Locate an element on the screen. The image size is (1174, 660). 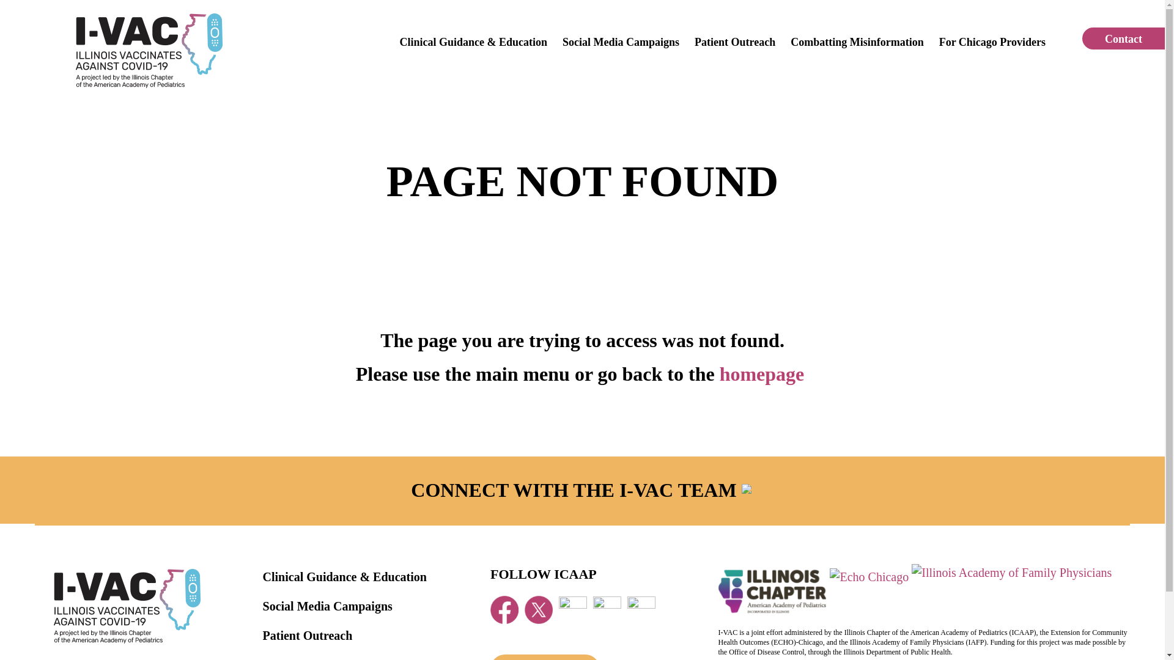
Patient Outreach is located at coordinates (308, 636).